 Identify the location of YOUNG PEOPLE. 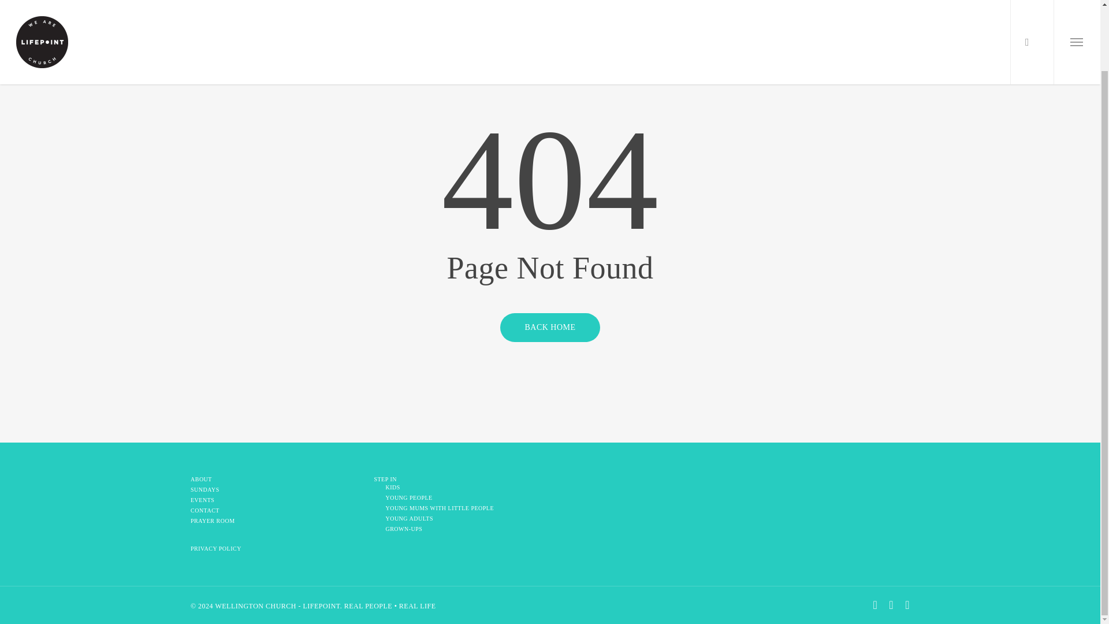
(464, 498).